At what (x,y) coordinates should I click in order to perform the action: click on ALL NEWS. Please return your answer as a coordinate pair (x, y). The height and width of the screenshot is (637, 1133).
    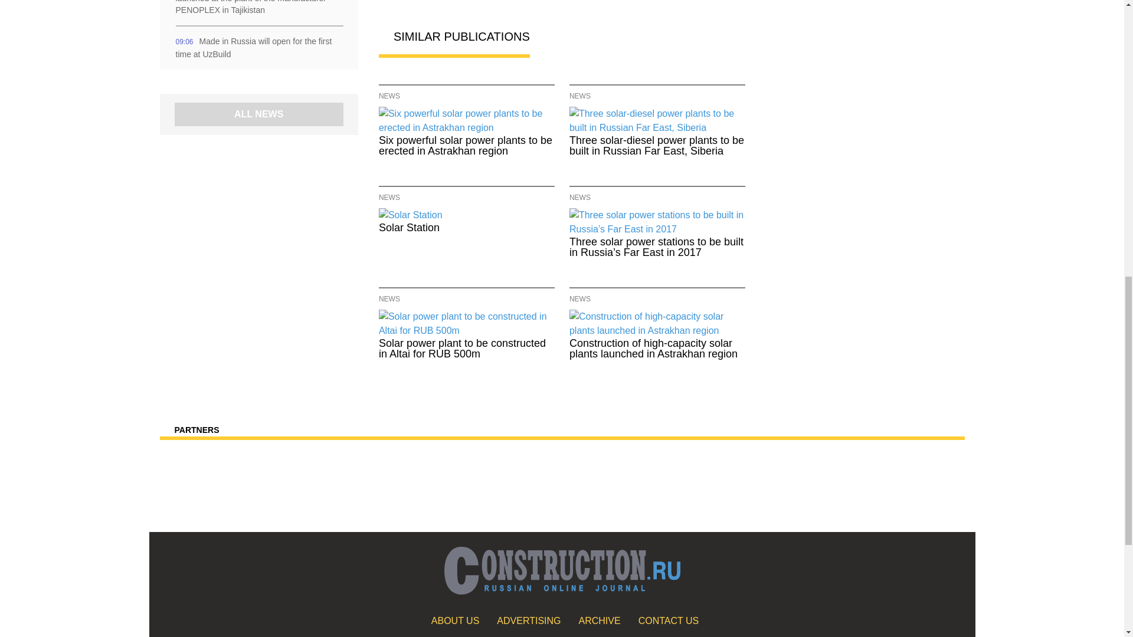
    Looking at the image, I should click on (258, 114).